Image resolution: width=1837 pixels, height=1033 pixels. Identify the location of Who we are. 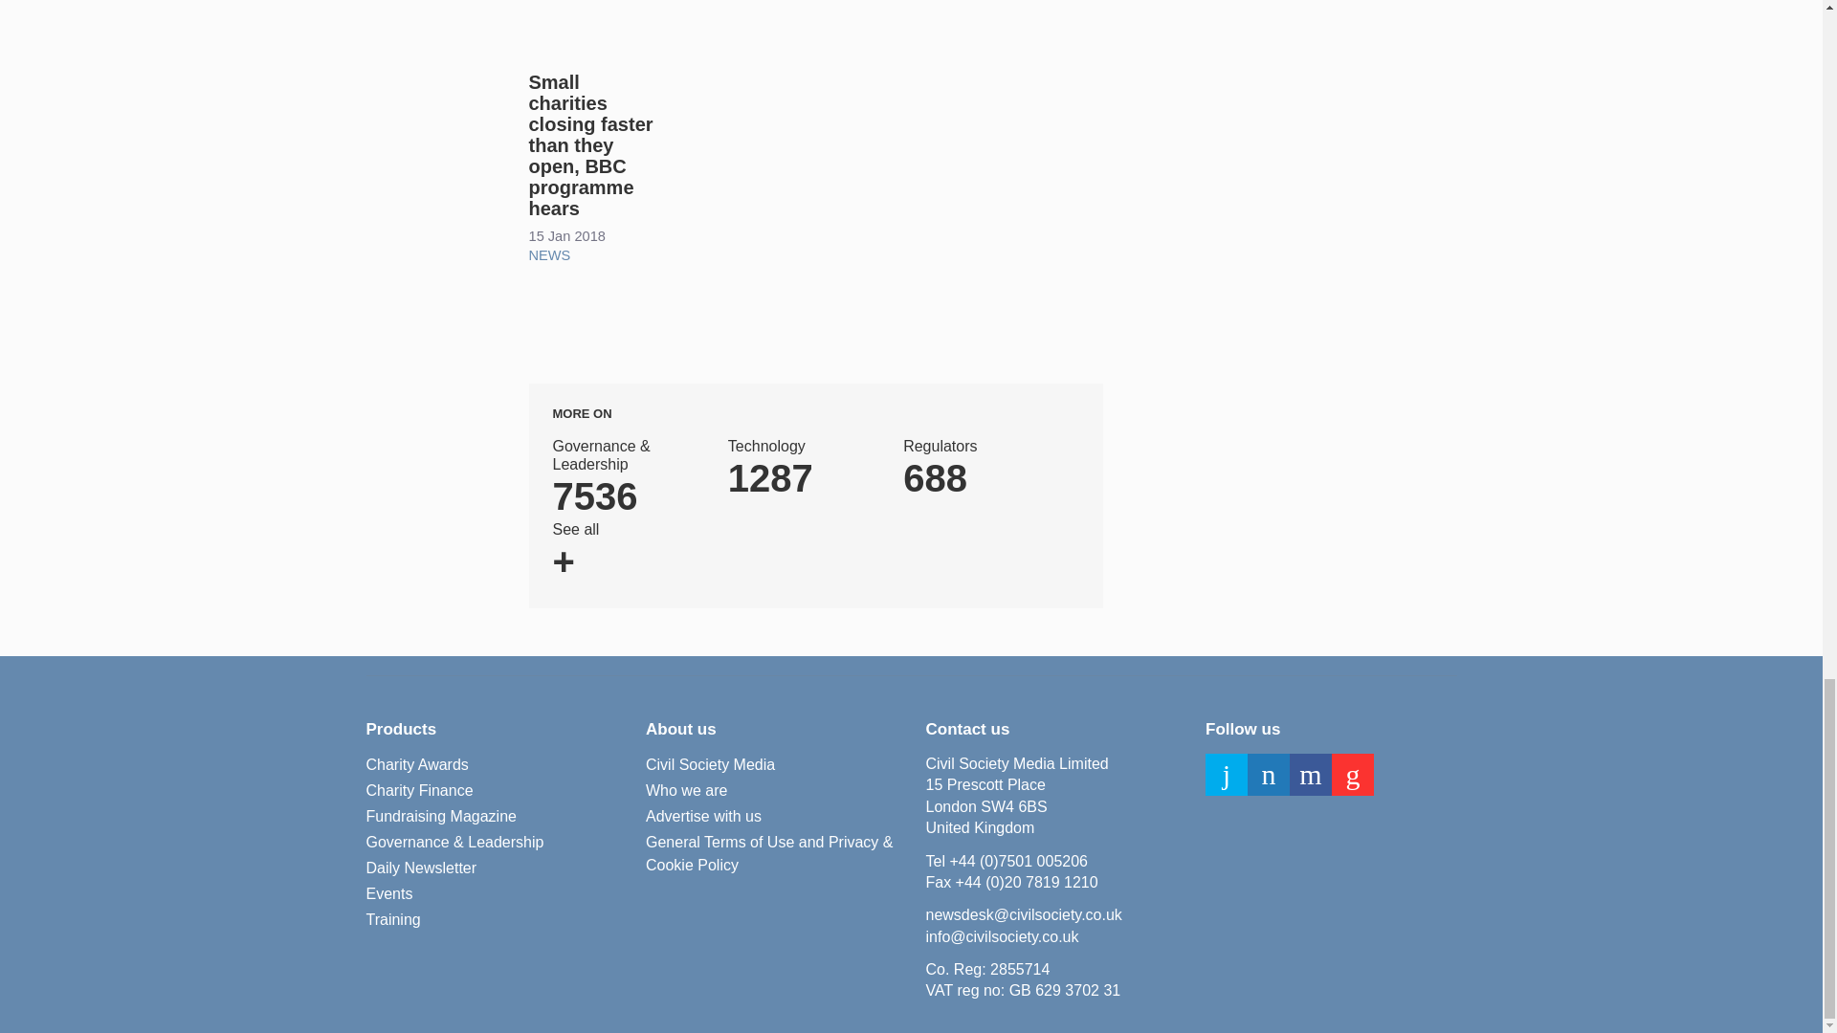
(687, 791).